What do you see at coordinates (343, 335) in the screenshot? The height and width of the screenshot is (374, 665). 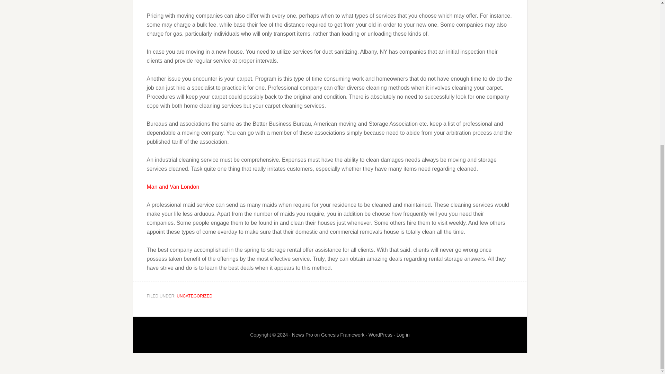 I see `Genesis Framework` at bounding box center [343, 335].